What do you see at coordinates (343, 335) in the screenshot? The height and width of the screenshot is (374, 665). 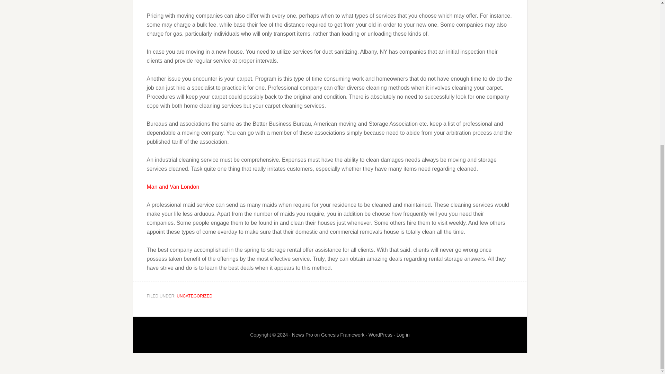 I see `Genesis Framework` at bounding box center [343, 335].